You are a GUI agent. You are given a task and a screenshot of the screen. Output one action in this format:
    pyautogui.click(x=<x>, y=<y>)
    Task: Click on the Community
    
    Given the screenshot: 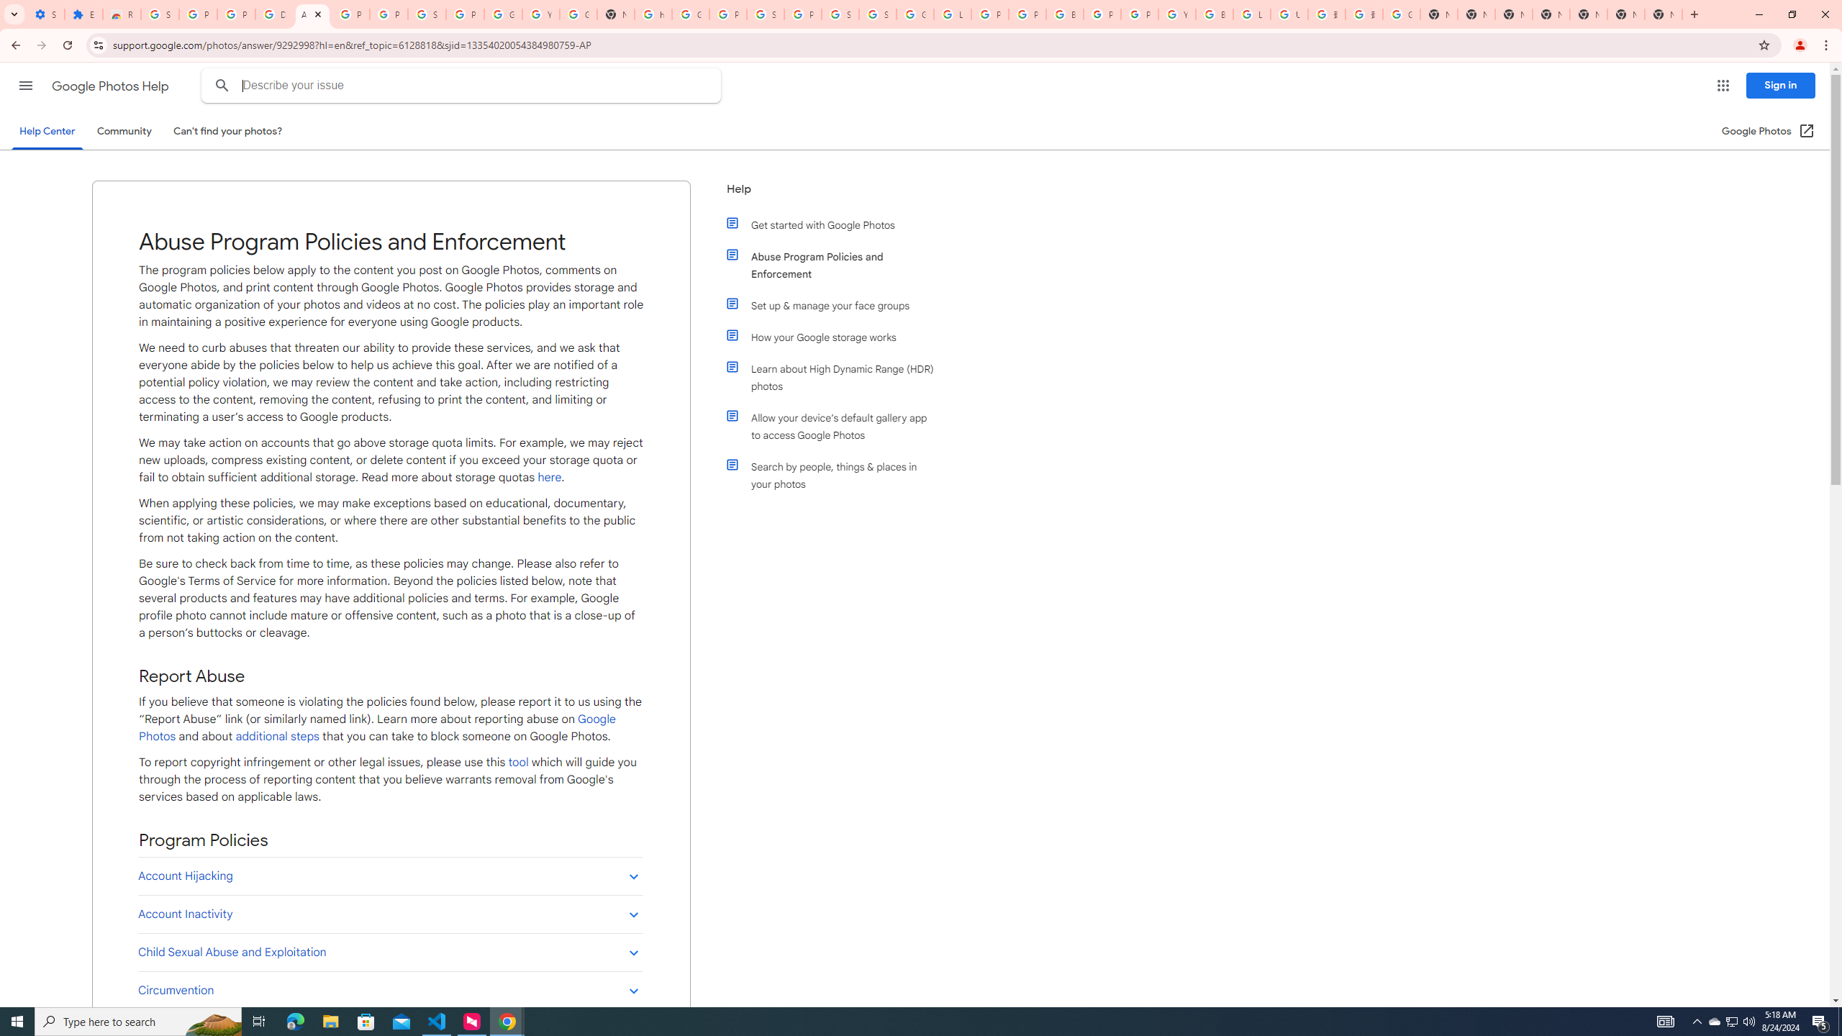 What is the action you would take?
    pyautogui.click(x=124, y=131)
    